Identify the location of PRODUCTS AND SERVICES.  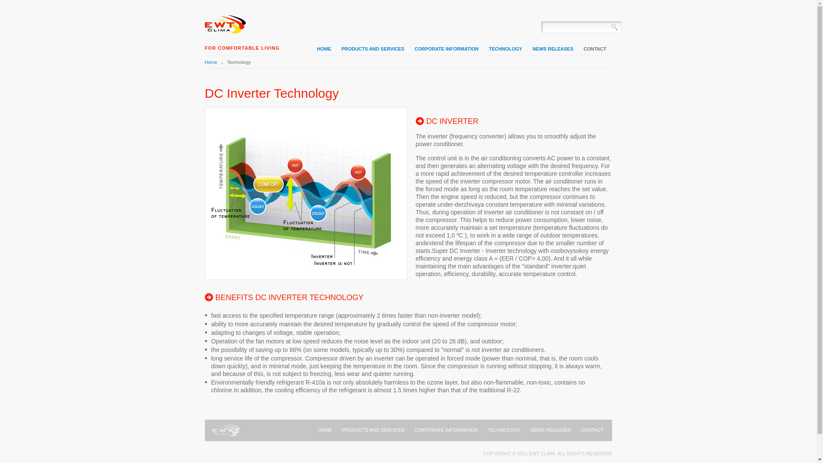
(373, 49).